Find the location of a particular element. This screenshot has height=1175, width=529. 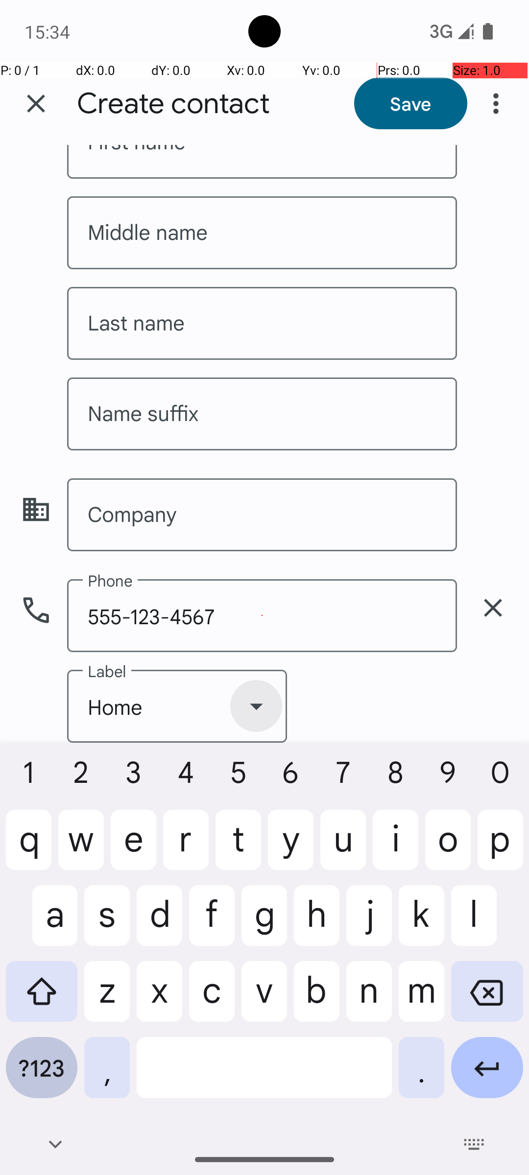

555-123-4567 is located at coordinates (262, 616).